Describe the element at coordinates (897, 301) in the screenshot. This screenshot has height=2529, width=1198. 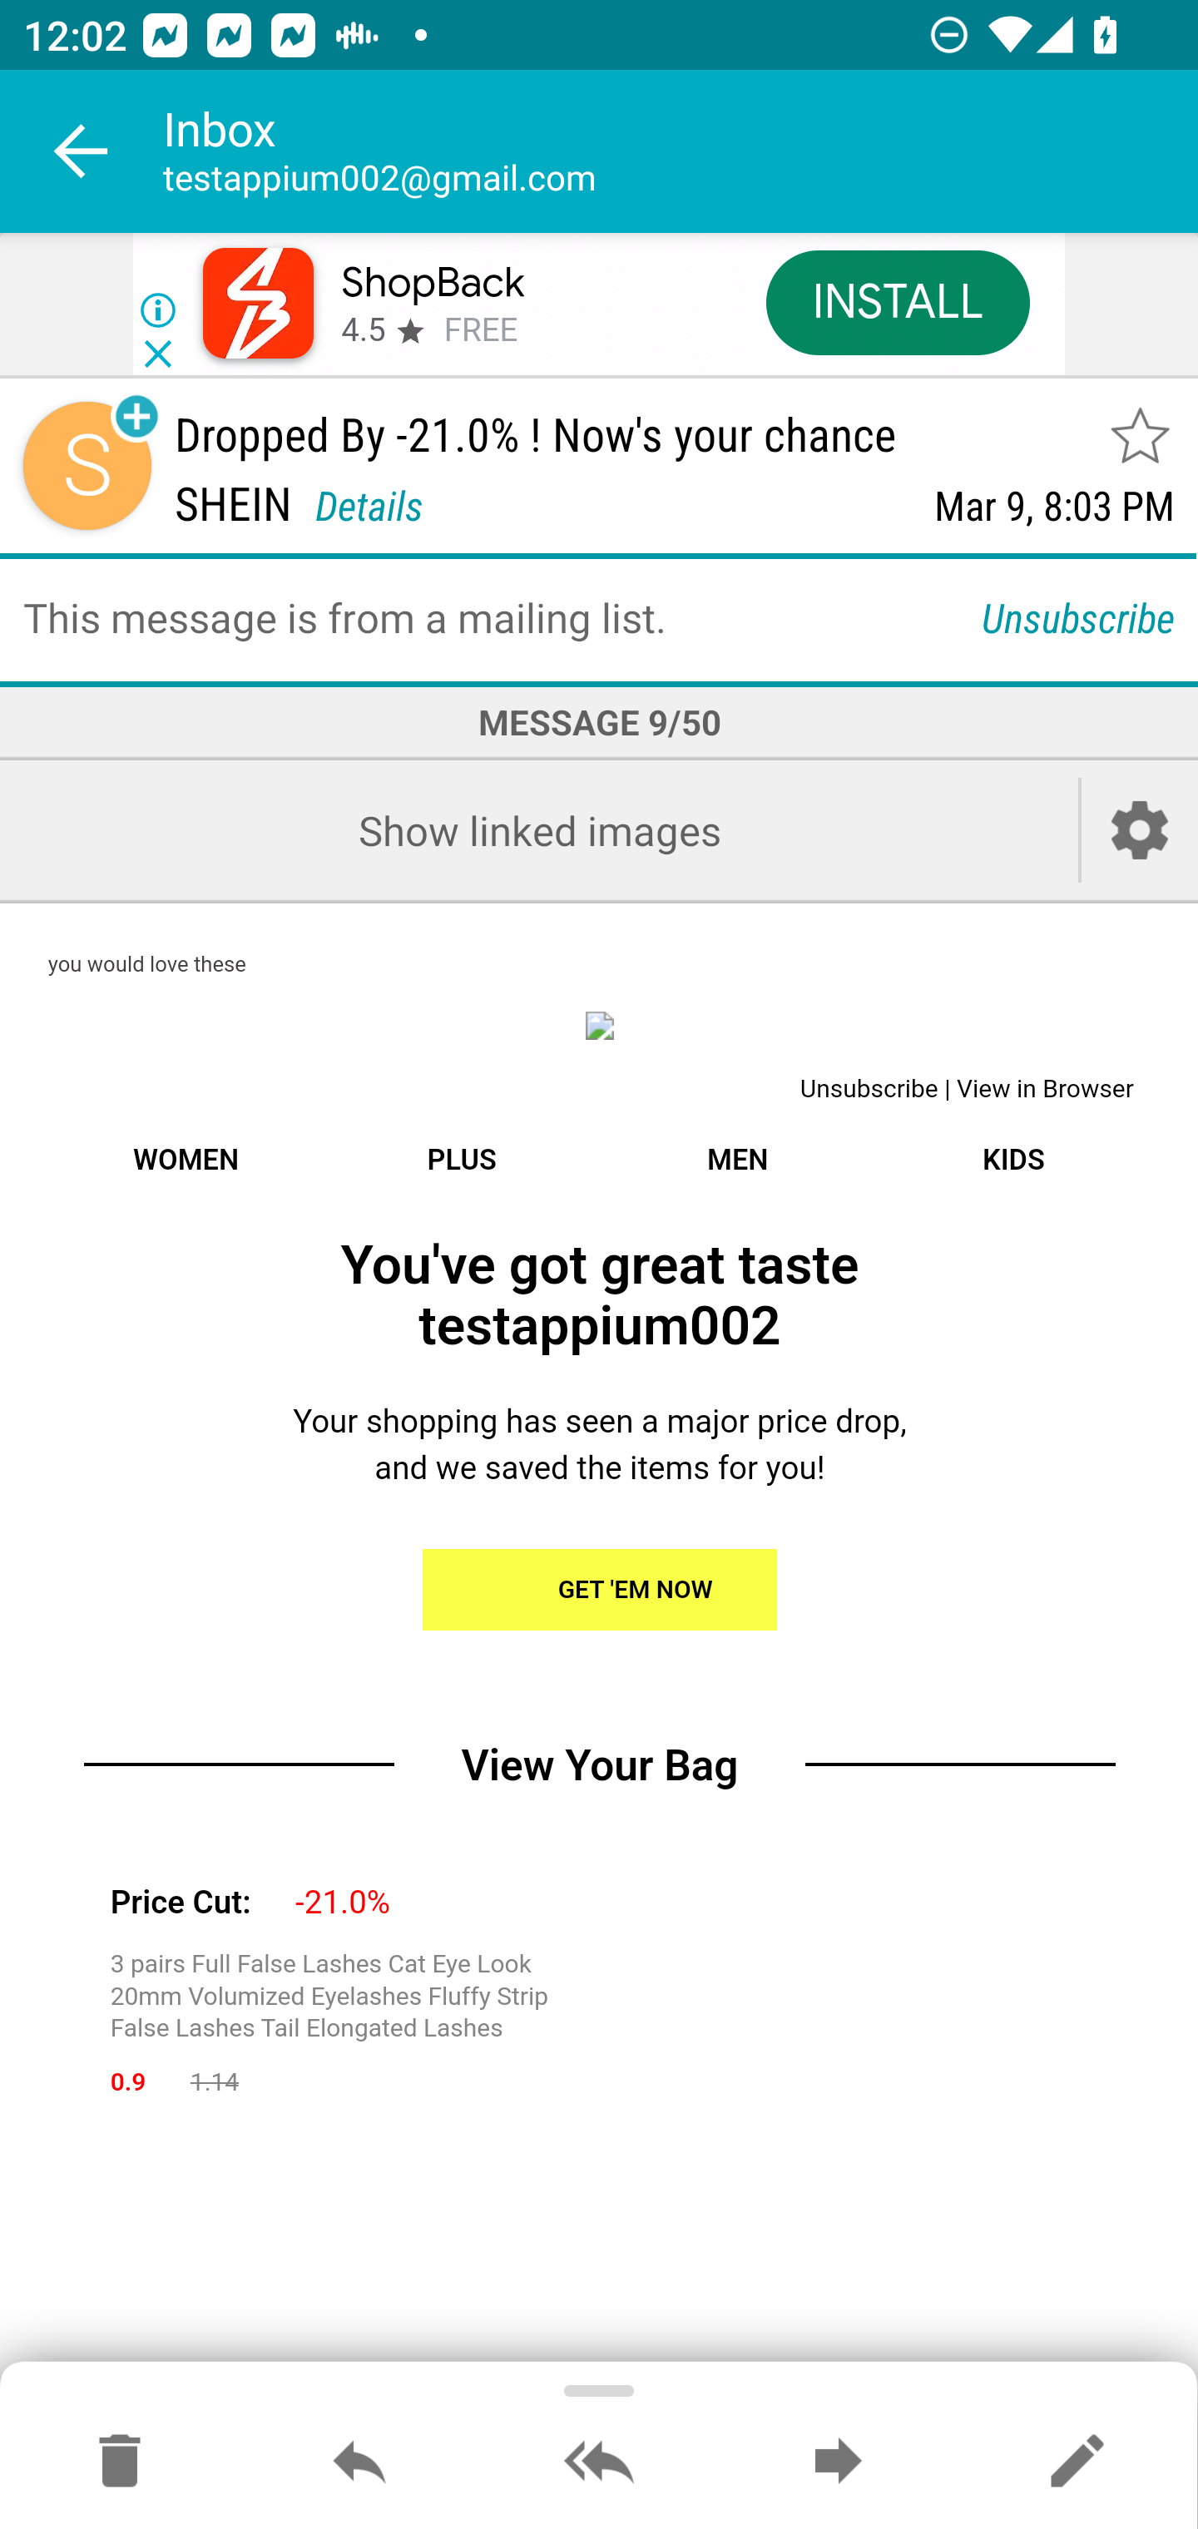
I see `INSTALL` at that location.